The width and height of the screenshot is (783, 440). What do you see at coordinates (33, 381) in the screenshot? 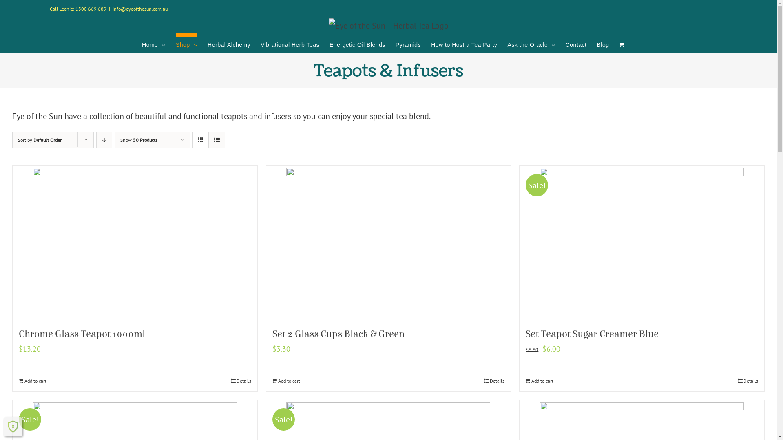
I see `Add to cart` at bounding box center [33, 381].